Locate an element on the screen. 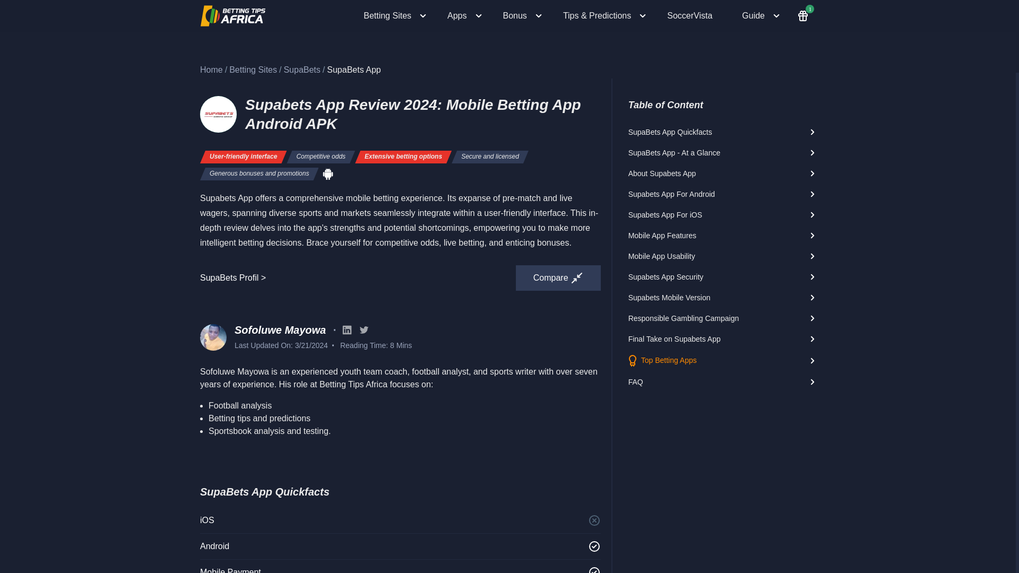 The image size is (1019, 573). Betting Sites is located at coordinates (253, 70).